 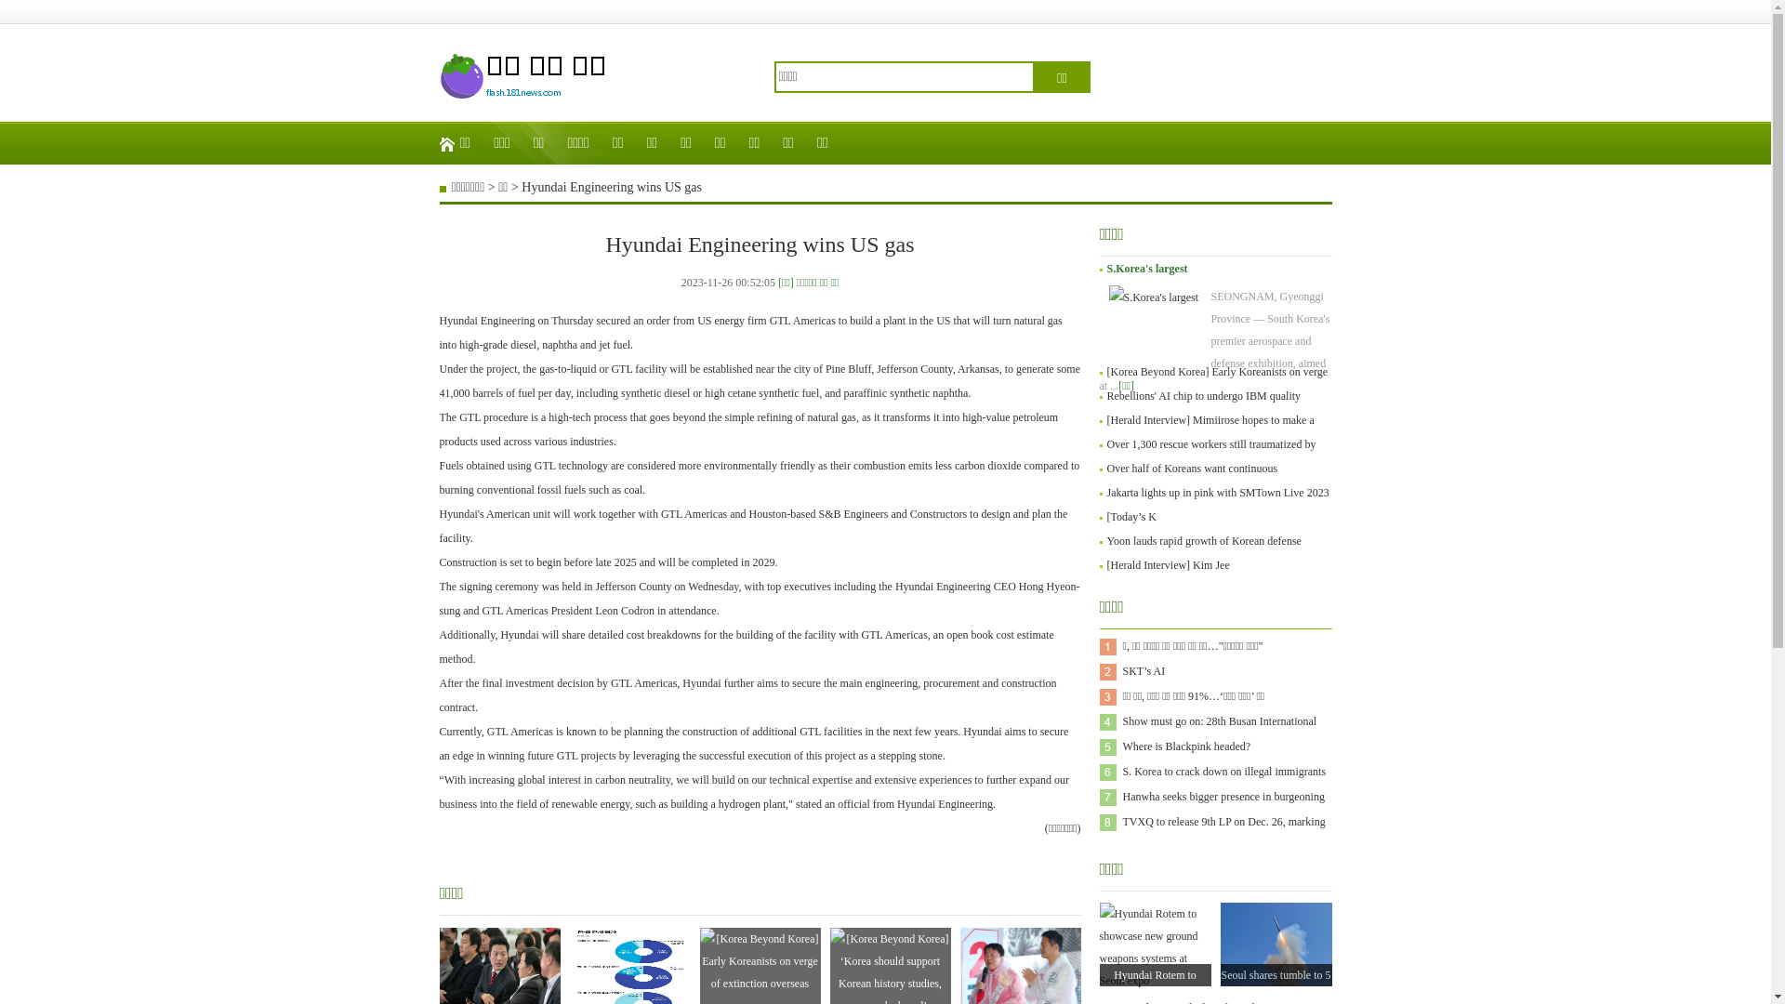 I want to click on [Herald Interview] Kim Jee, so click(x=1168, y=565).